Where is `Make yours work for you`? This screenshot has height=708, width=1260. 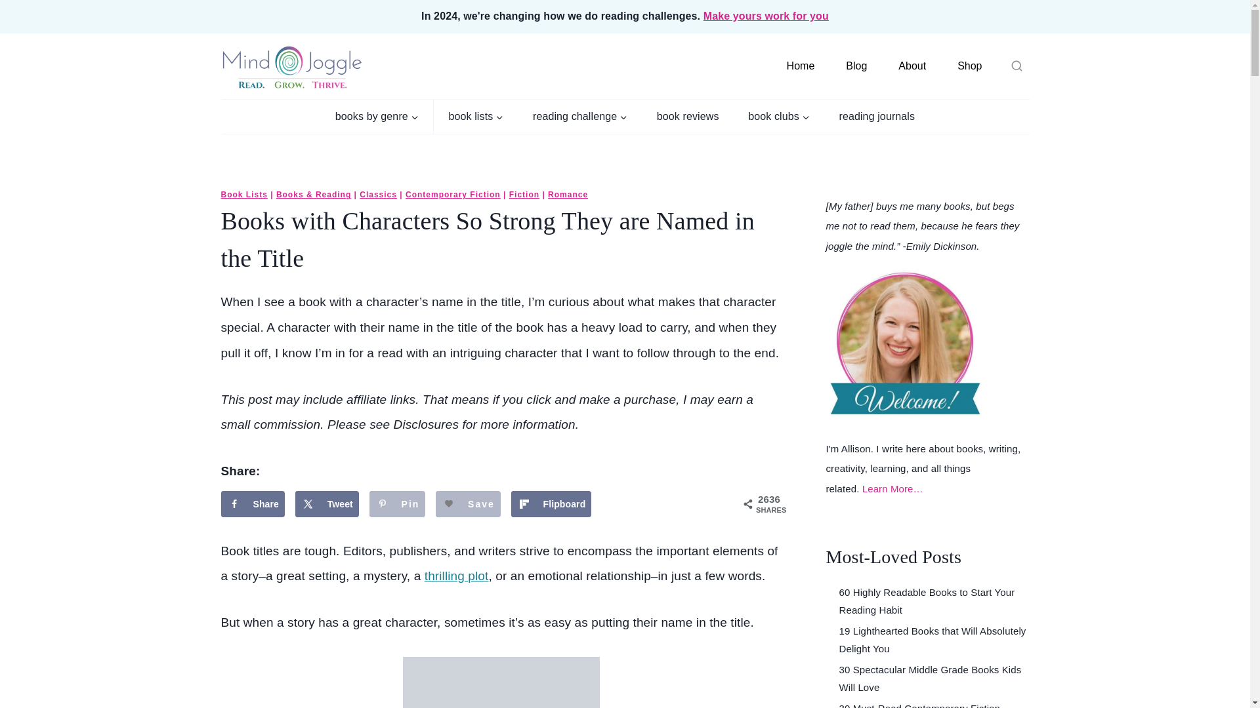 Make yours work for you is located at coordinates (766, 16).